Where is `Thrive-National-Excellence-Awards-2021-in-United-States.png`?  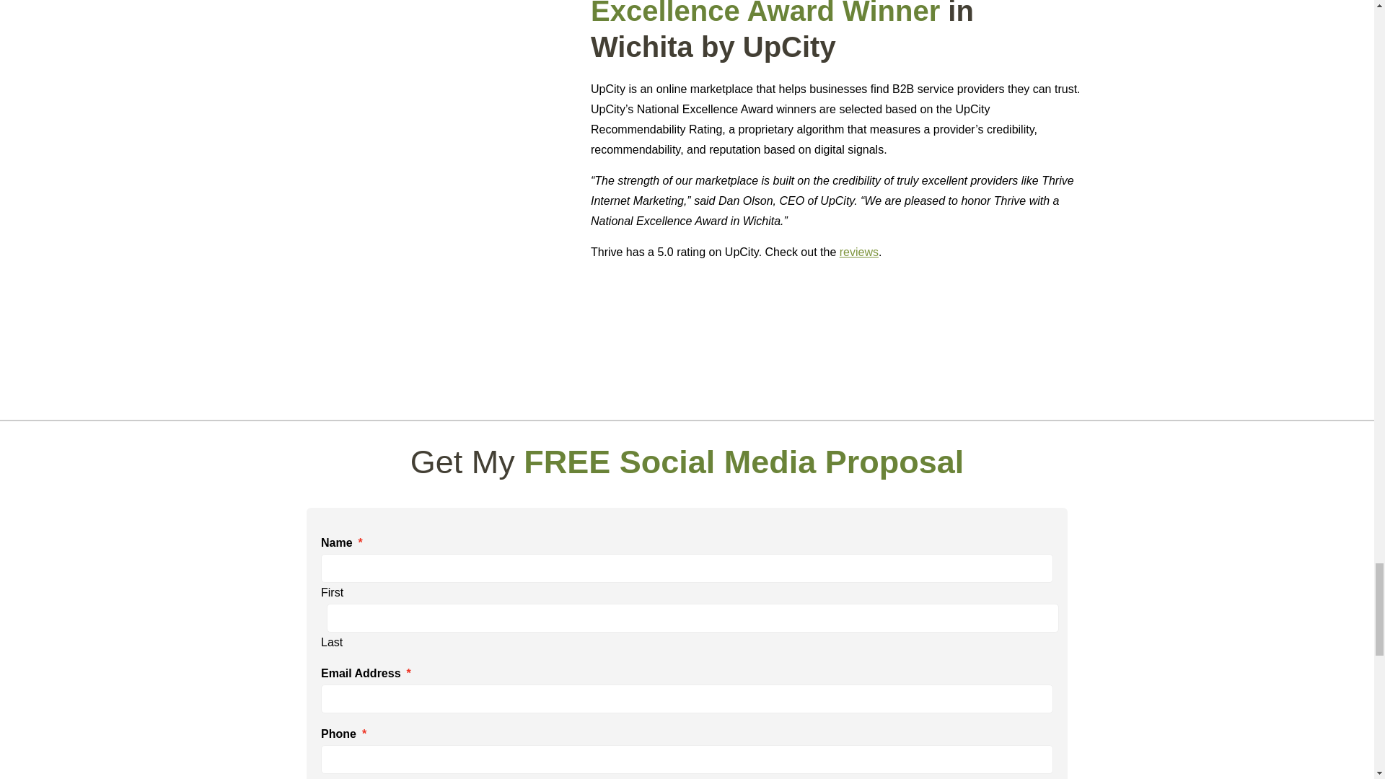
Thrive-National-Excellence-Awards-2021-in-United-States.png is located at coordinates (434, 111).